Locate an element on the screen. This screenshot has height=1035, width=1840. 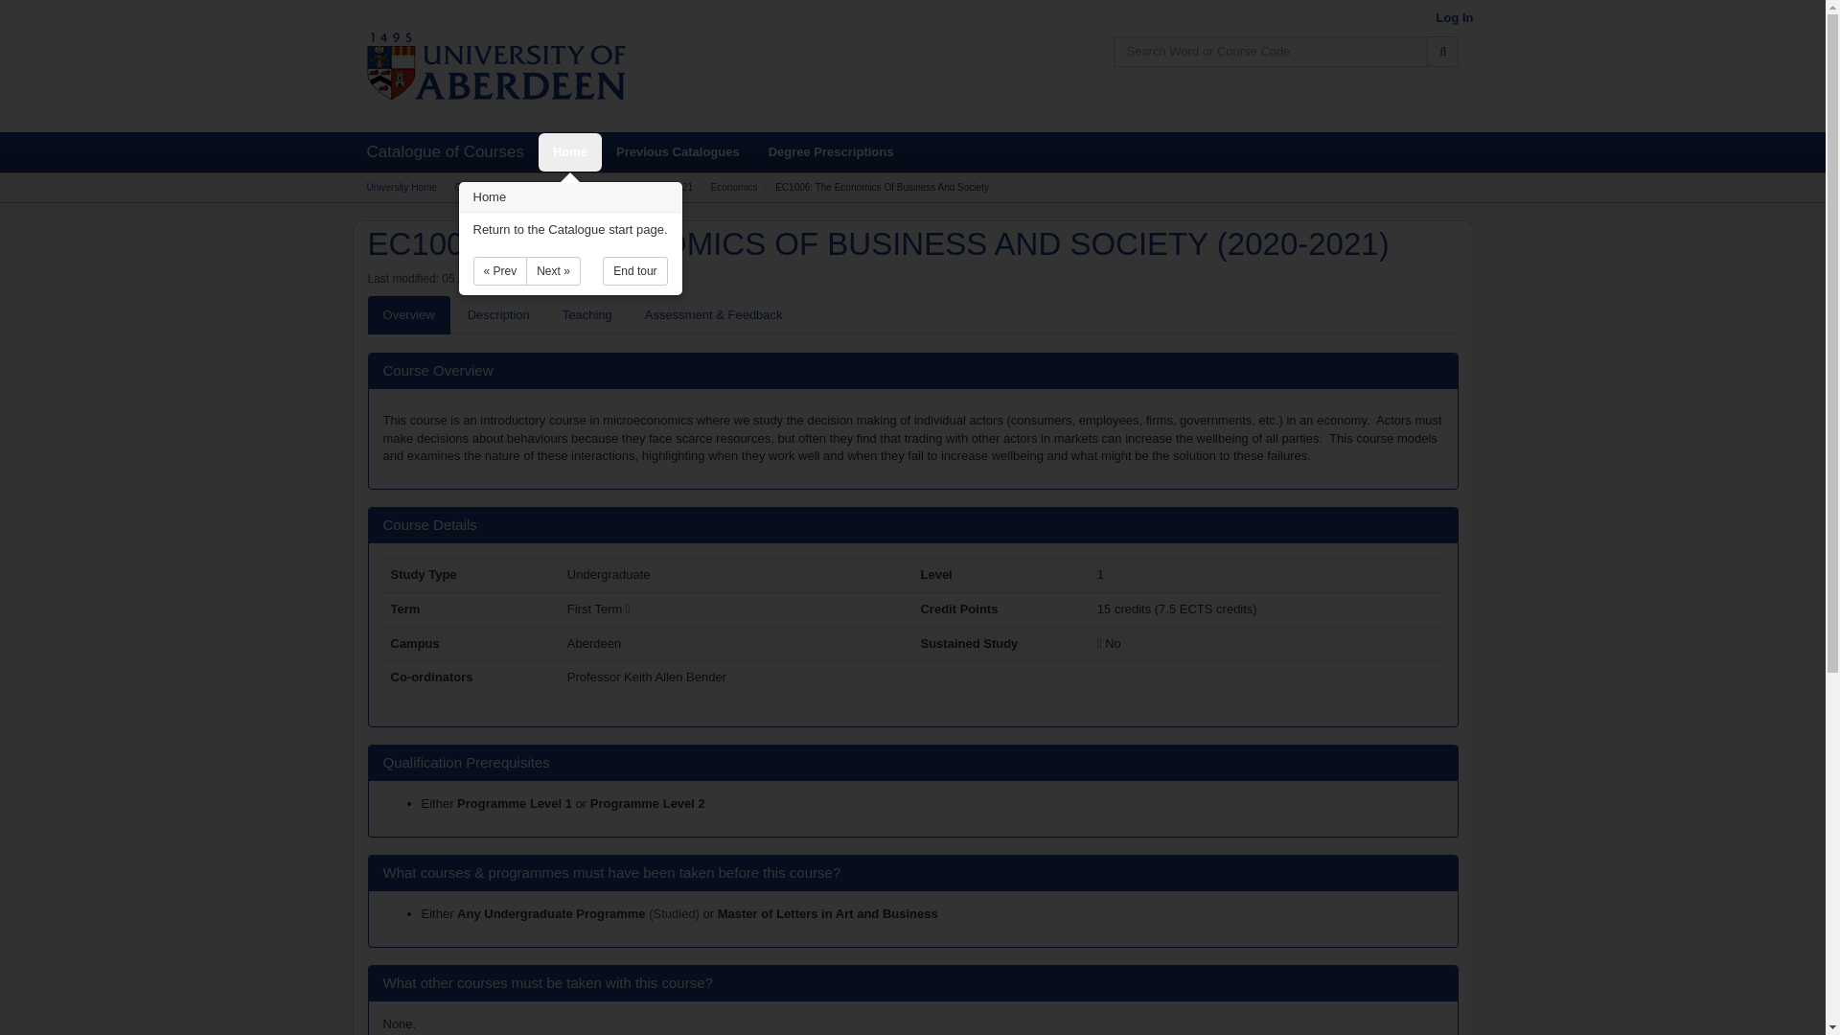
Search Catalogue is located at coordinates (1443, 52).